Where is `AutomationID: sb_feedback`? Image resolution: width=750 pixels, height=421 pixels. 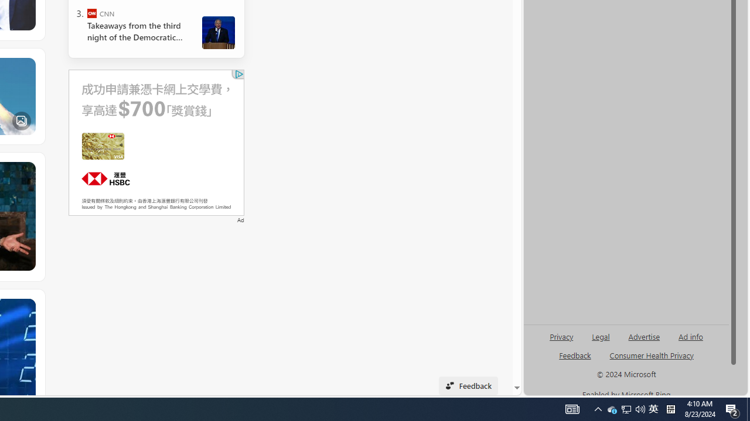 AutomationID: sb_feedback is located at coordinates (574, 355).